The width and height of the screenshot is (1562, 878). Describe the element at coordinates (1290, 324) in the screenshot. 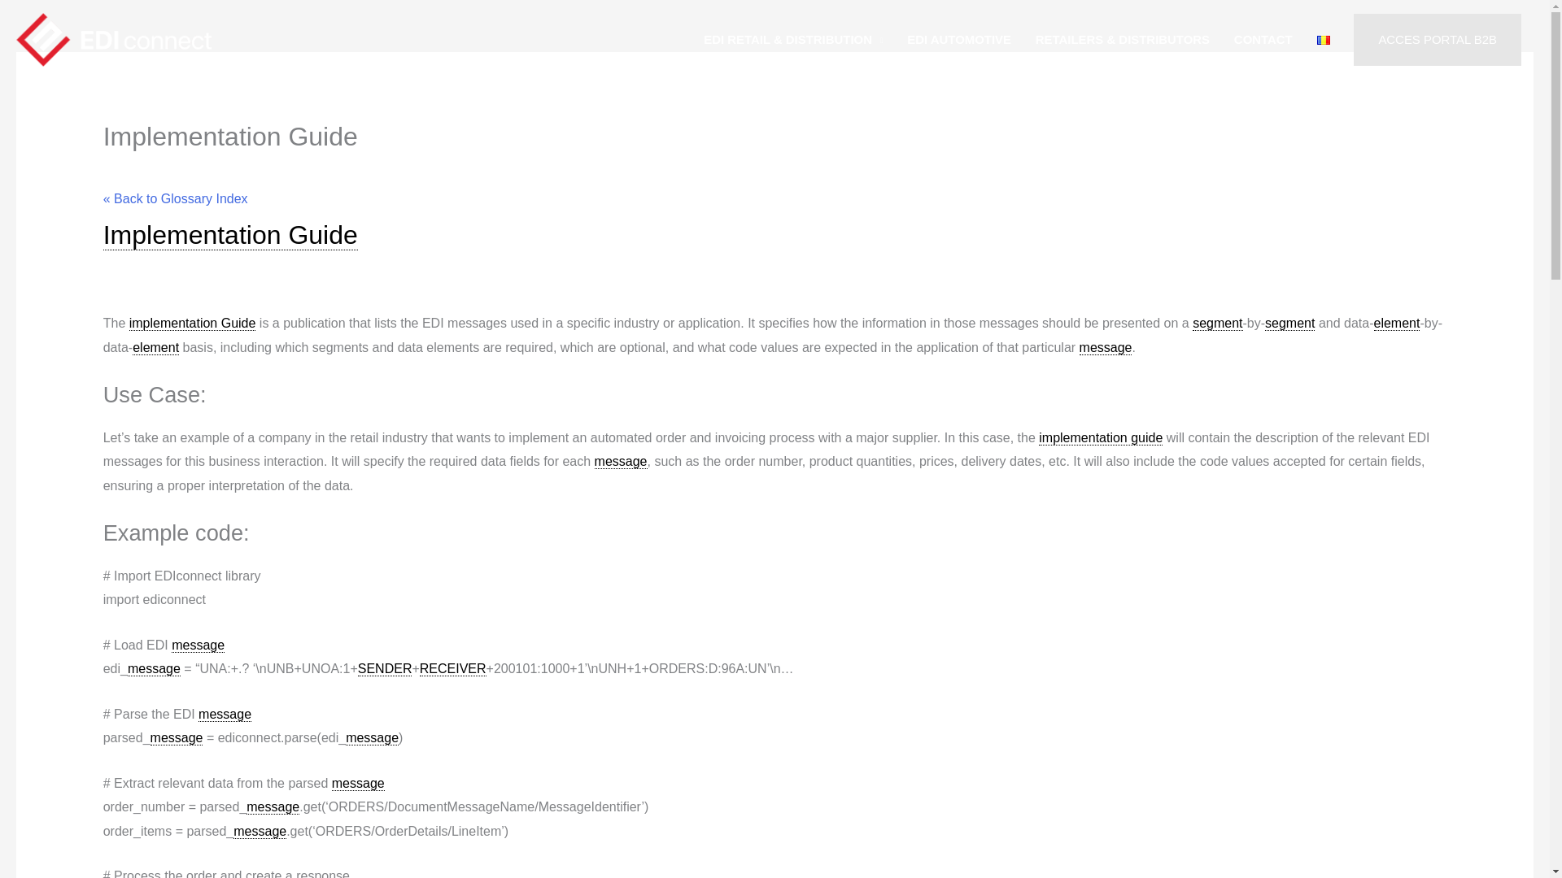

I see `segment` at that location.